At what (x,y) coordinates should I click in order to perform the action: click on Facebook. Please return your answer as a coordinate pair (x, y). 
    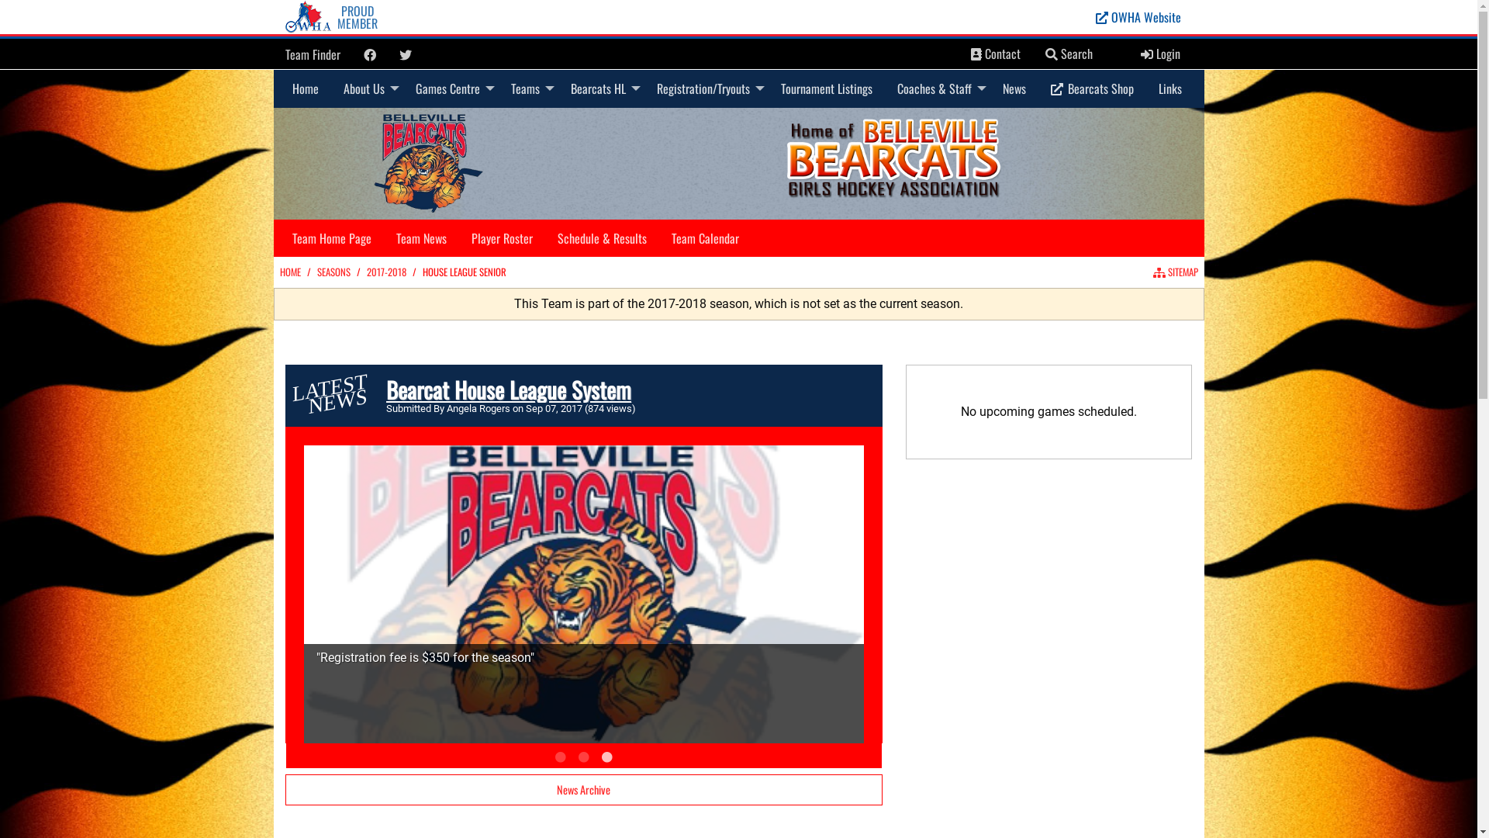
    Looking at the image, I should click on (369, 55).